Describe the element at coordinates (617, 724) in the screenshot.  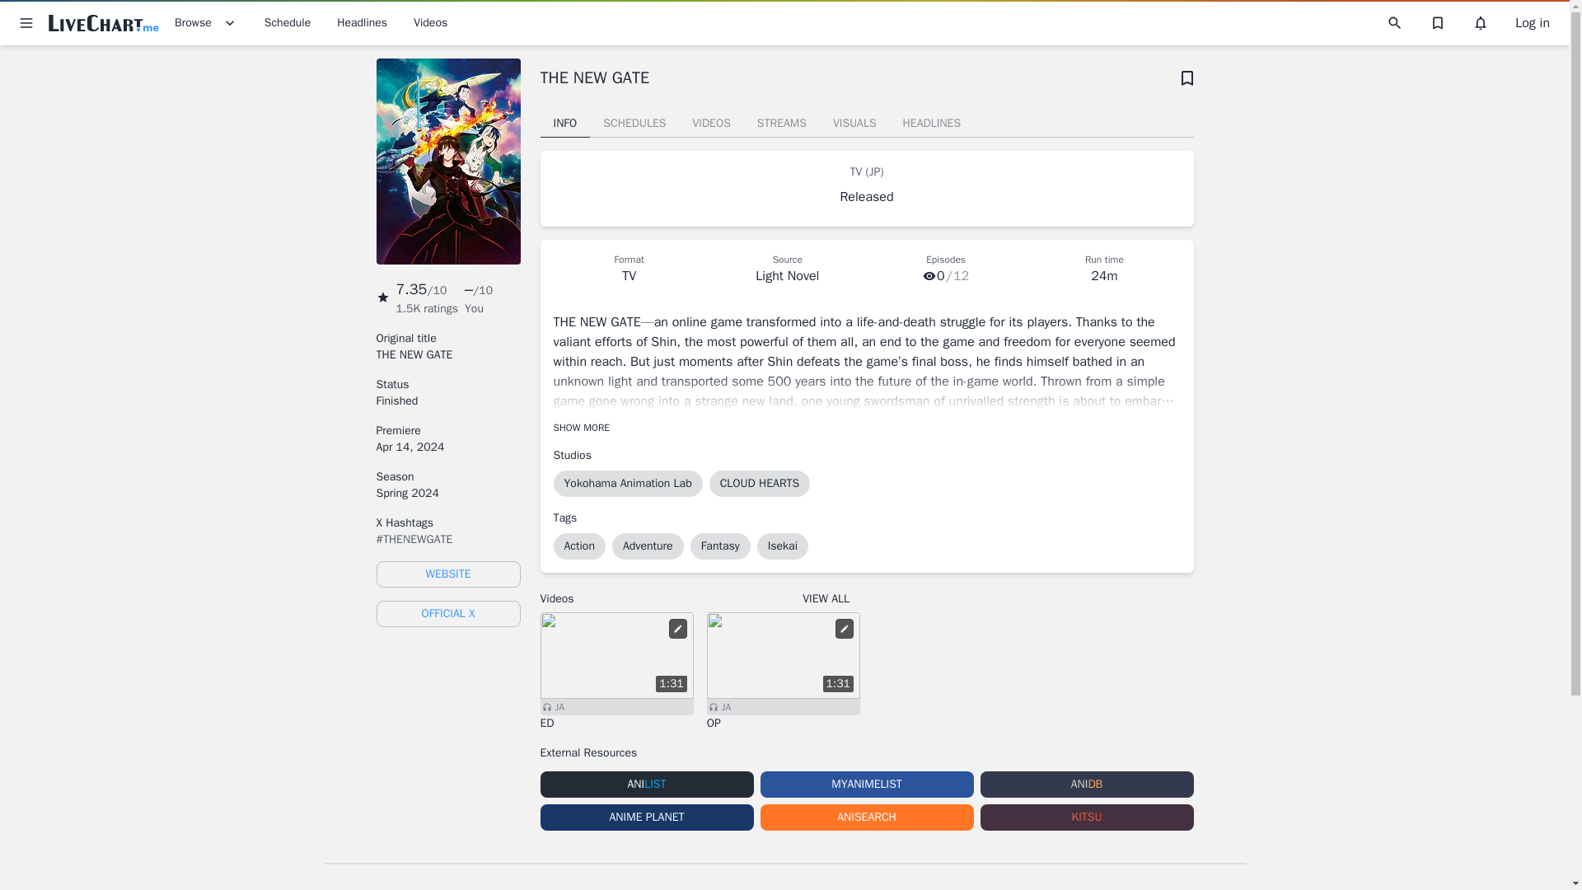
I see `ED` at that location.